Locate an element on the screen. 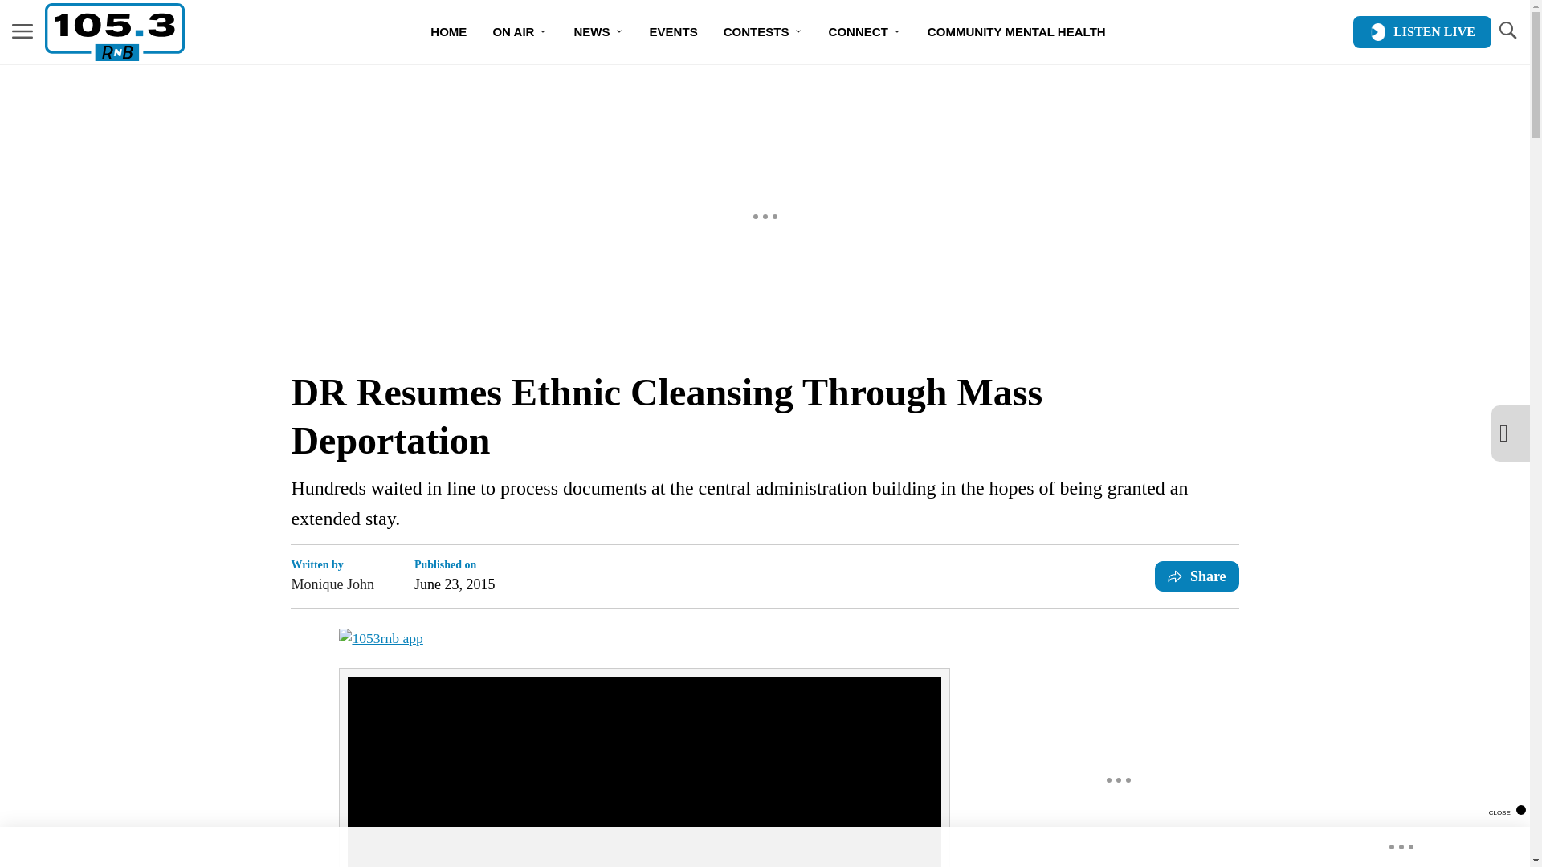 The width and height of the screenshot is (1542, 867). Monique John is located at coordinates (332, 584).